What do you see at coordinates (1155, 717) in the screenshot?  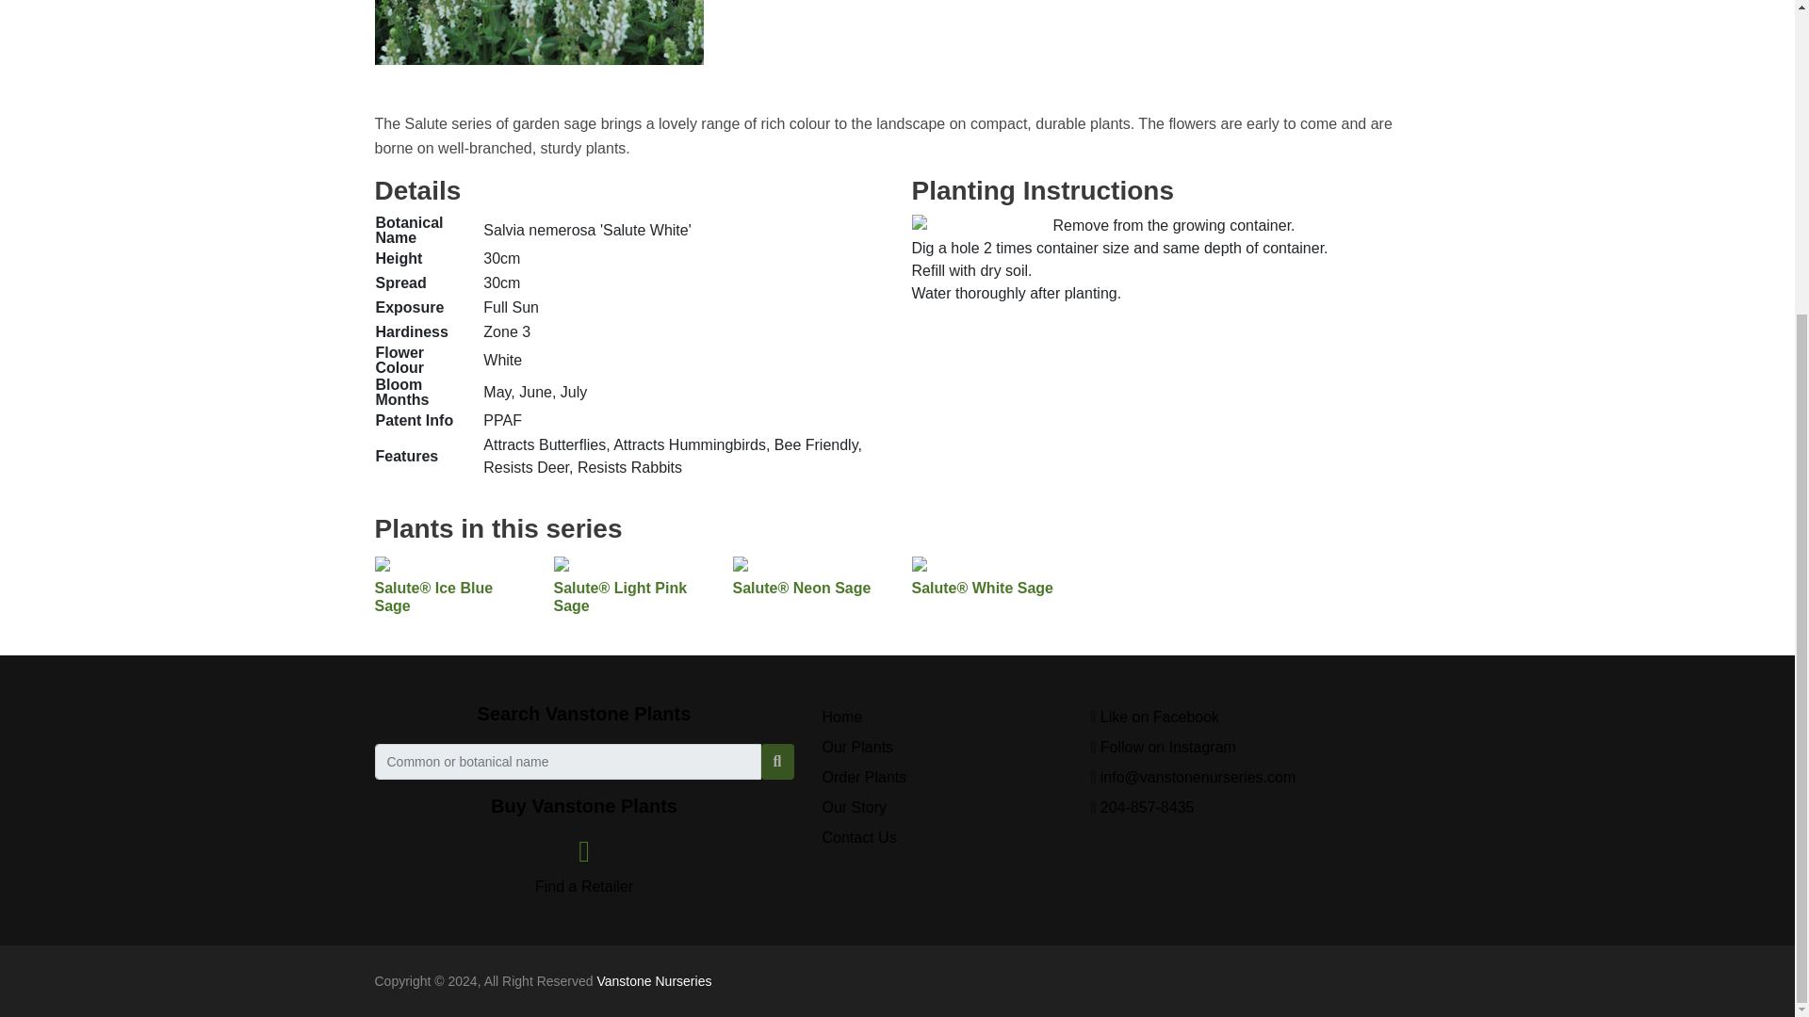 I see `Like on Facebook` at bounding box center [1155, 717].